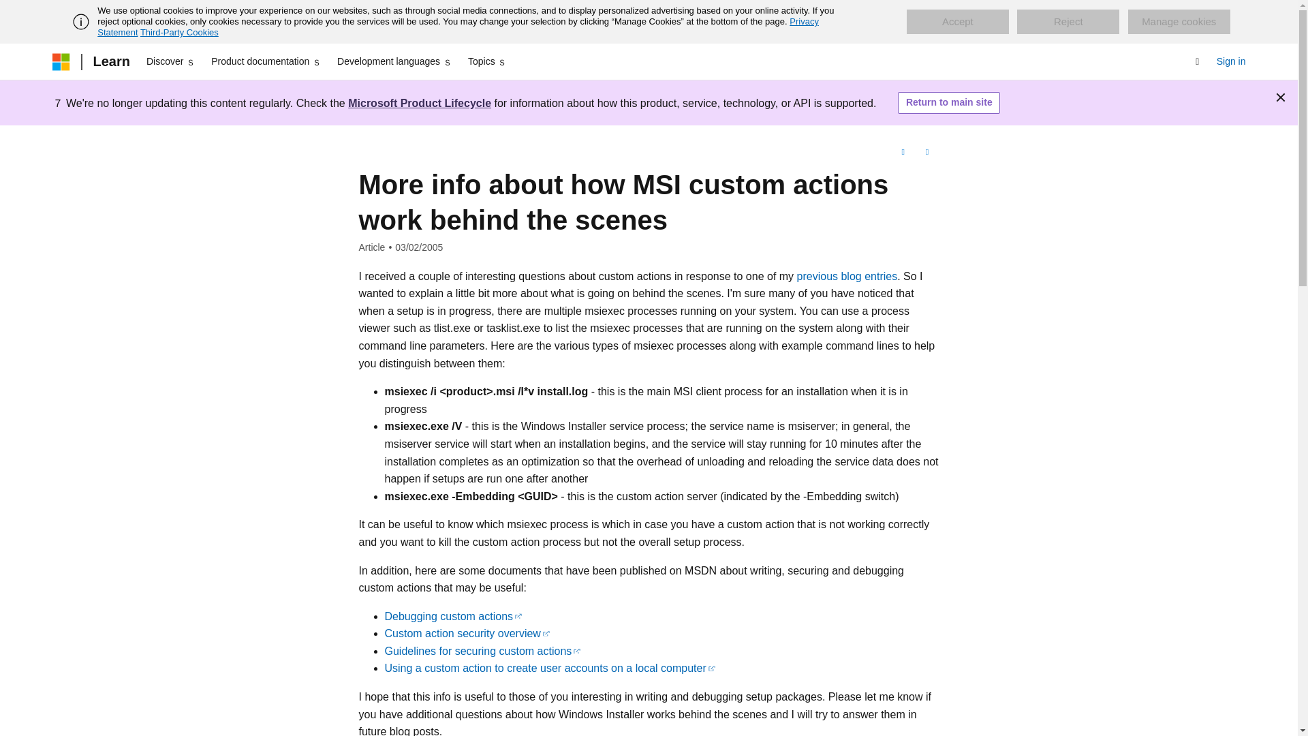 The height and width of the screenshot is (736, 1308). What do you see at coordinates (948, 103) in the screenshot?
I see `Return to main site` at bounding box center [948, 103].